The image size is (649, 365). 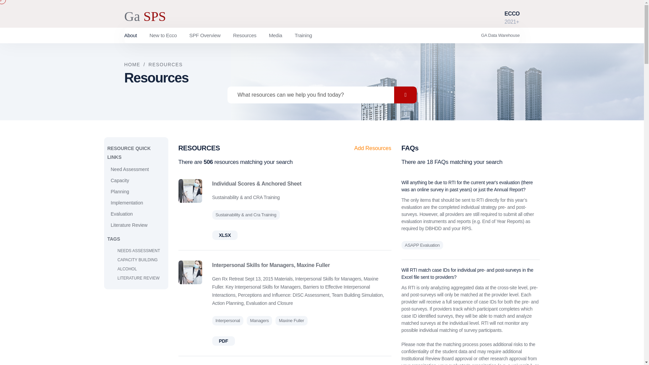 What do you see at coordinates (500, 35) in the screenshot?
I see `GA Data Warehouse` at bounding box center [500, 35].